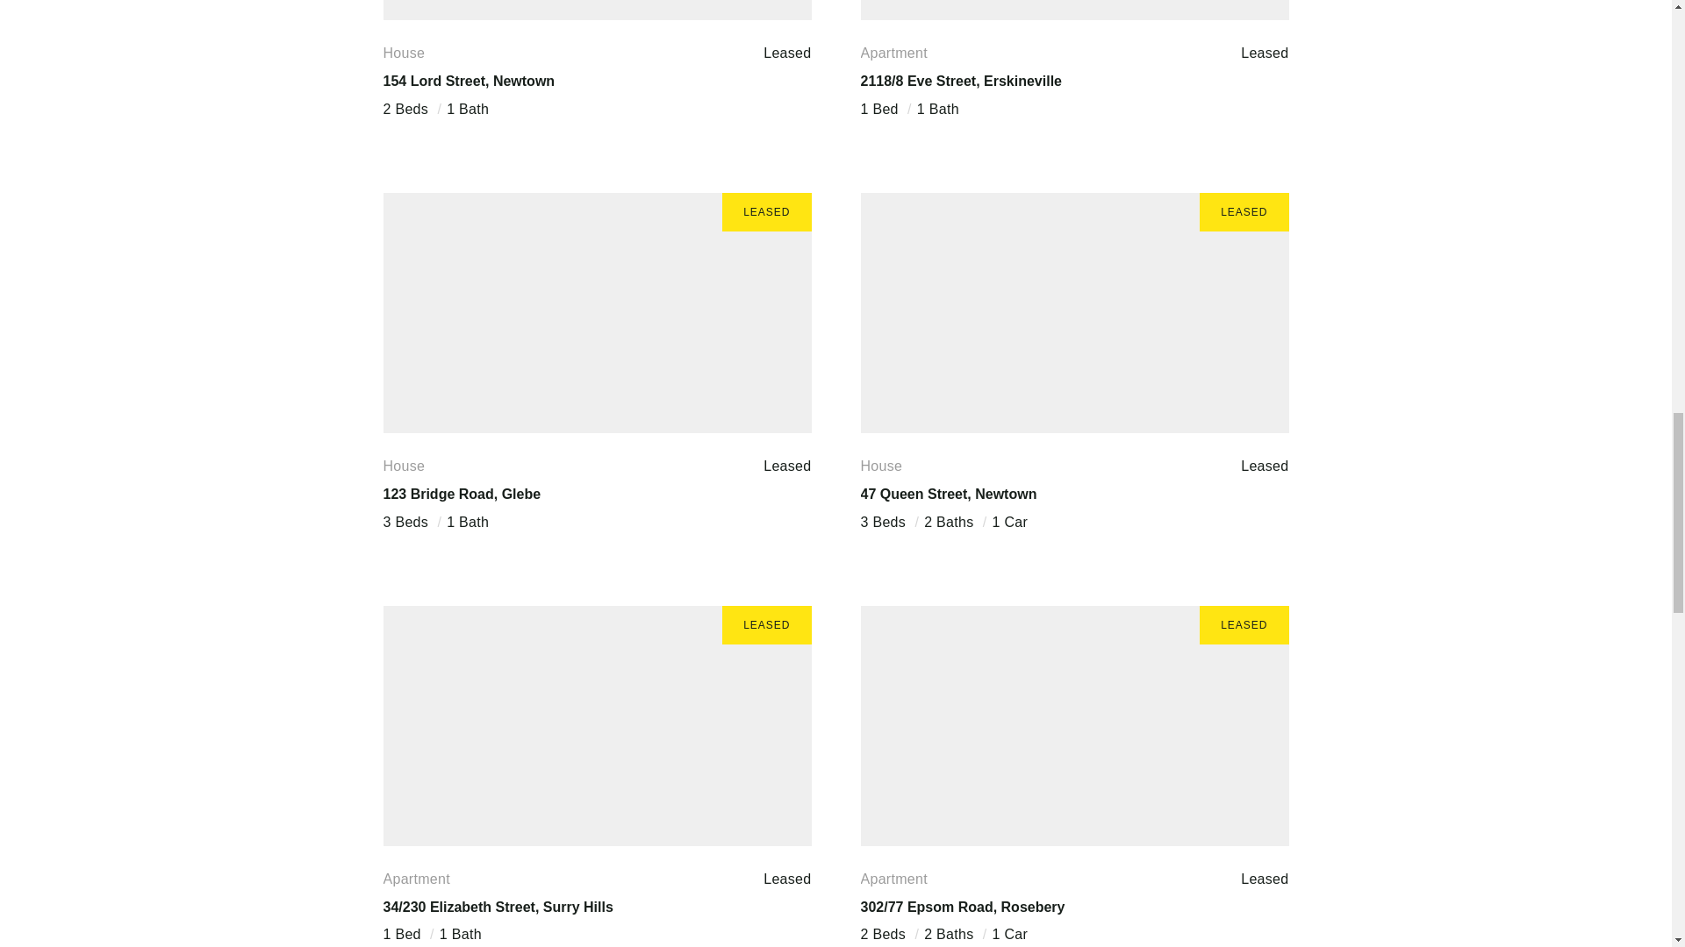  I want to click on LEASED, so click(1074, 726).